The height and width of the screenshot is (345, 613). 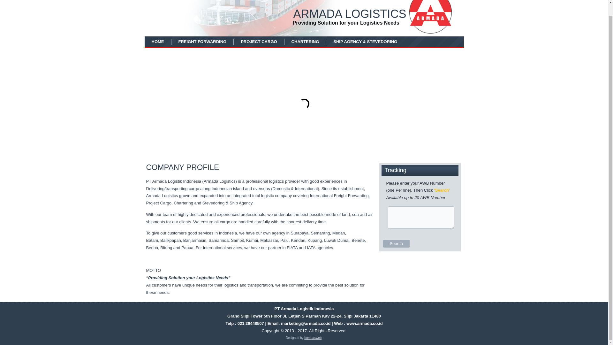 I want to click on bombasweb, so click(x=313, y=337).